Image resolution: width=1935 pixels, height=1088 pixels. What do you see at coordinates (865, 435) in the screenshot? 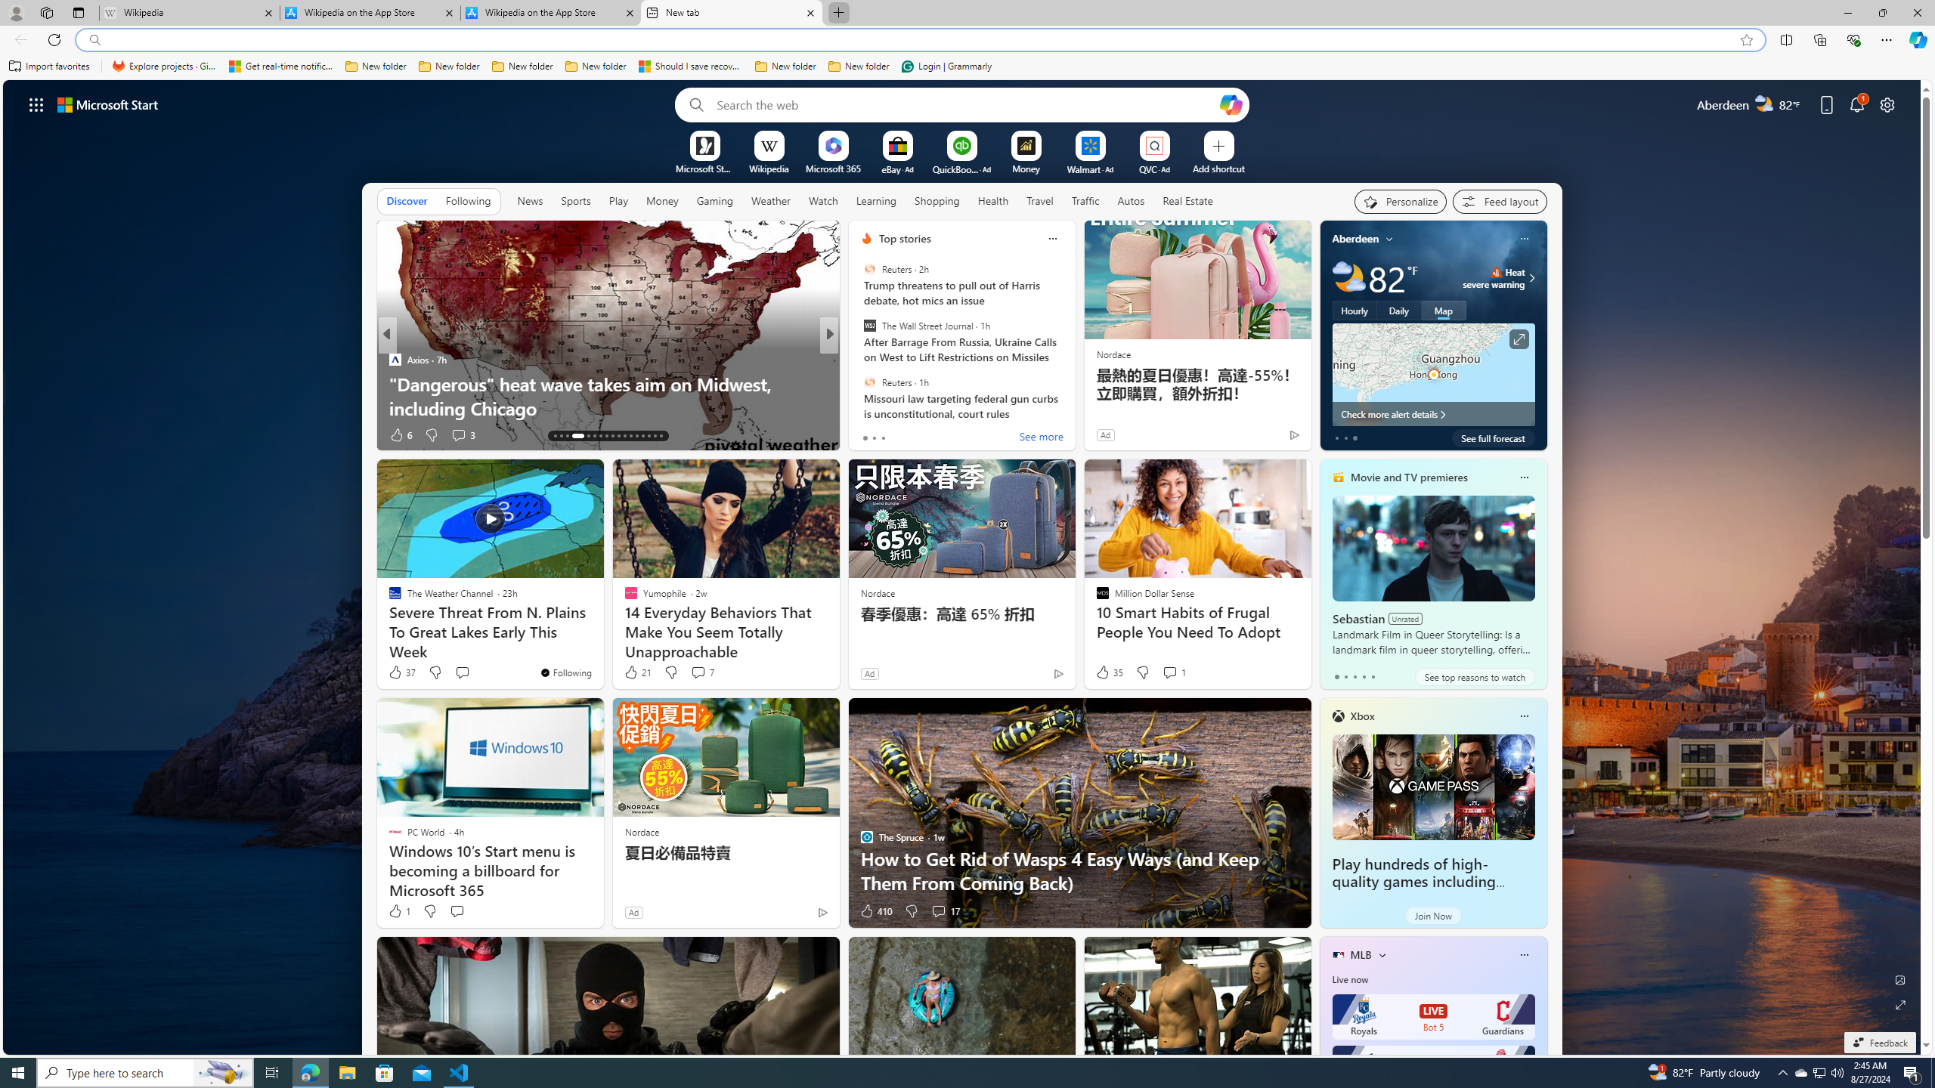
I see `8 Like` at bounding box center [865, 435].